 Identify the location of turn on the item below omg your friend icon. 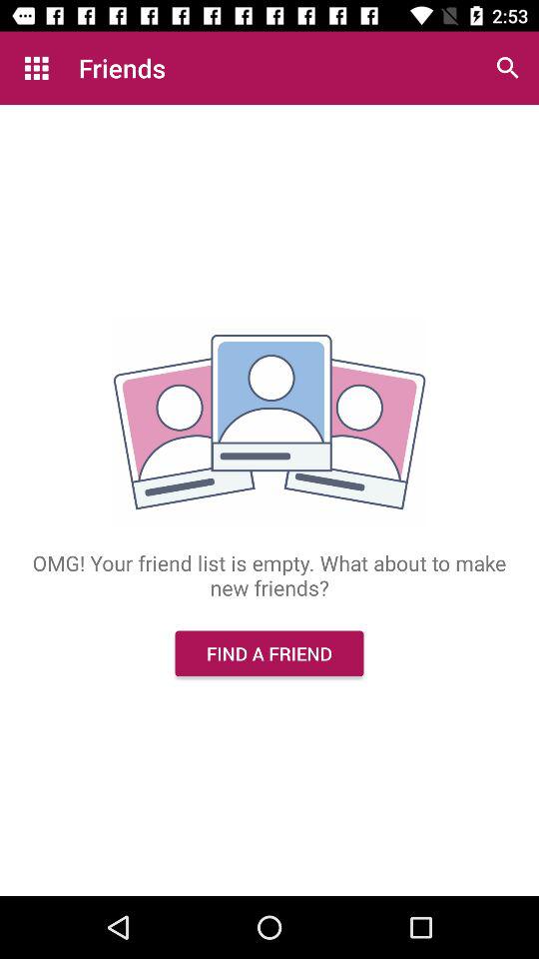
(269, 653).